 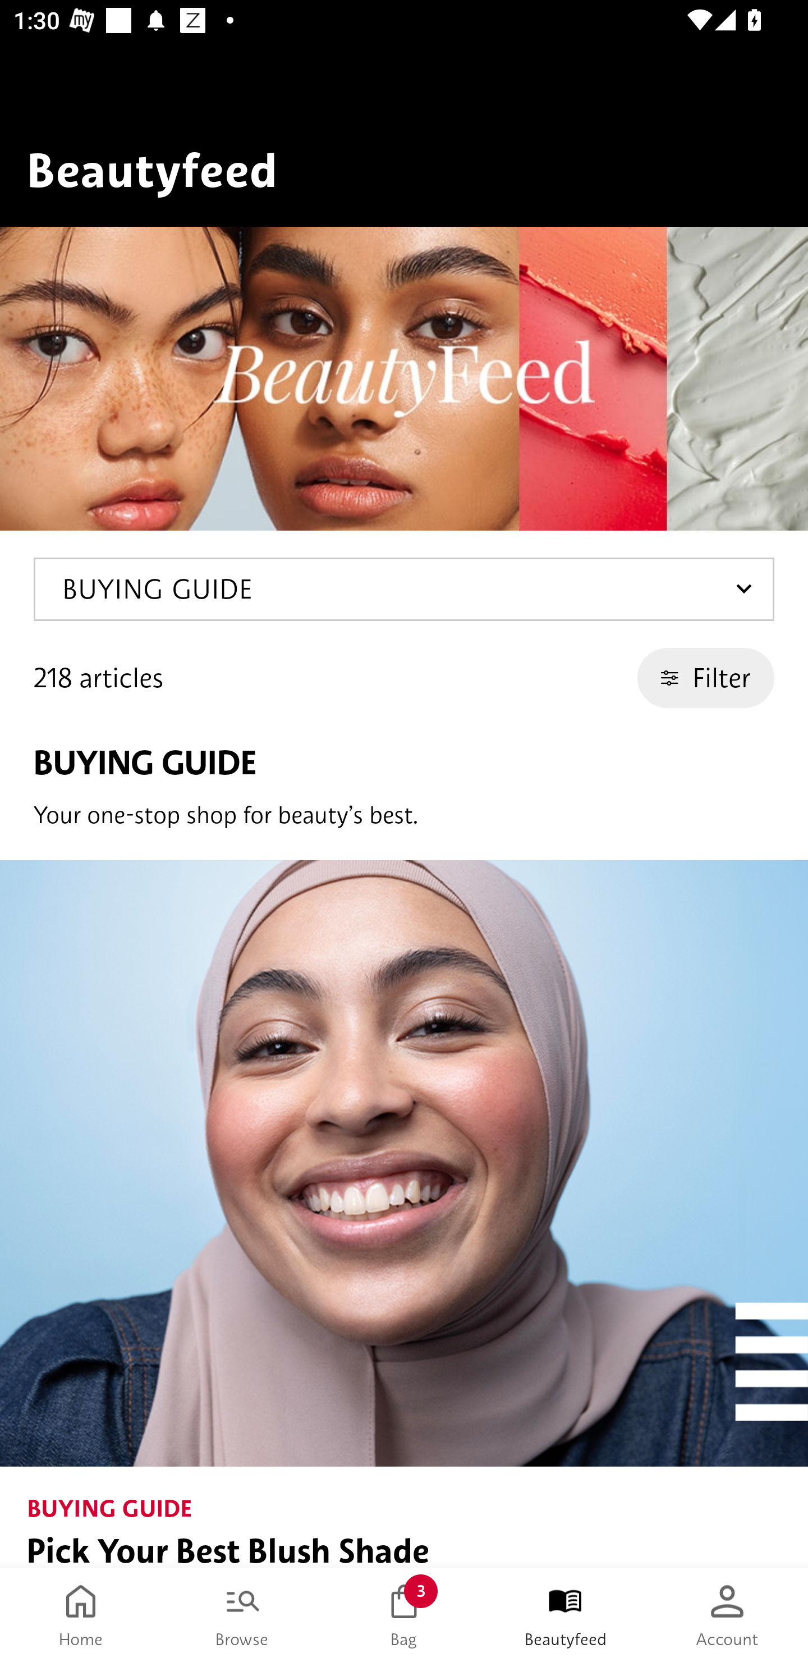 I want to click on Account, so click(x=727, y=1615).